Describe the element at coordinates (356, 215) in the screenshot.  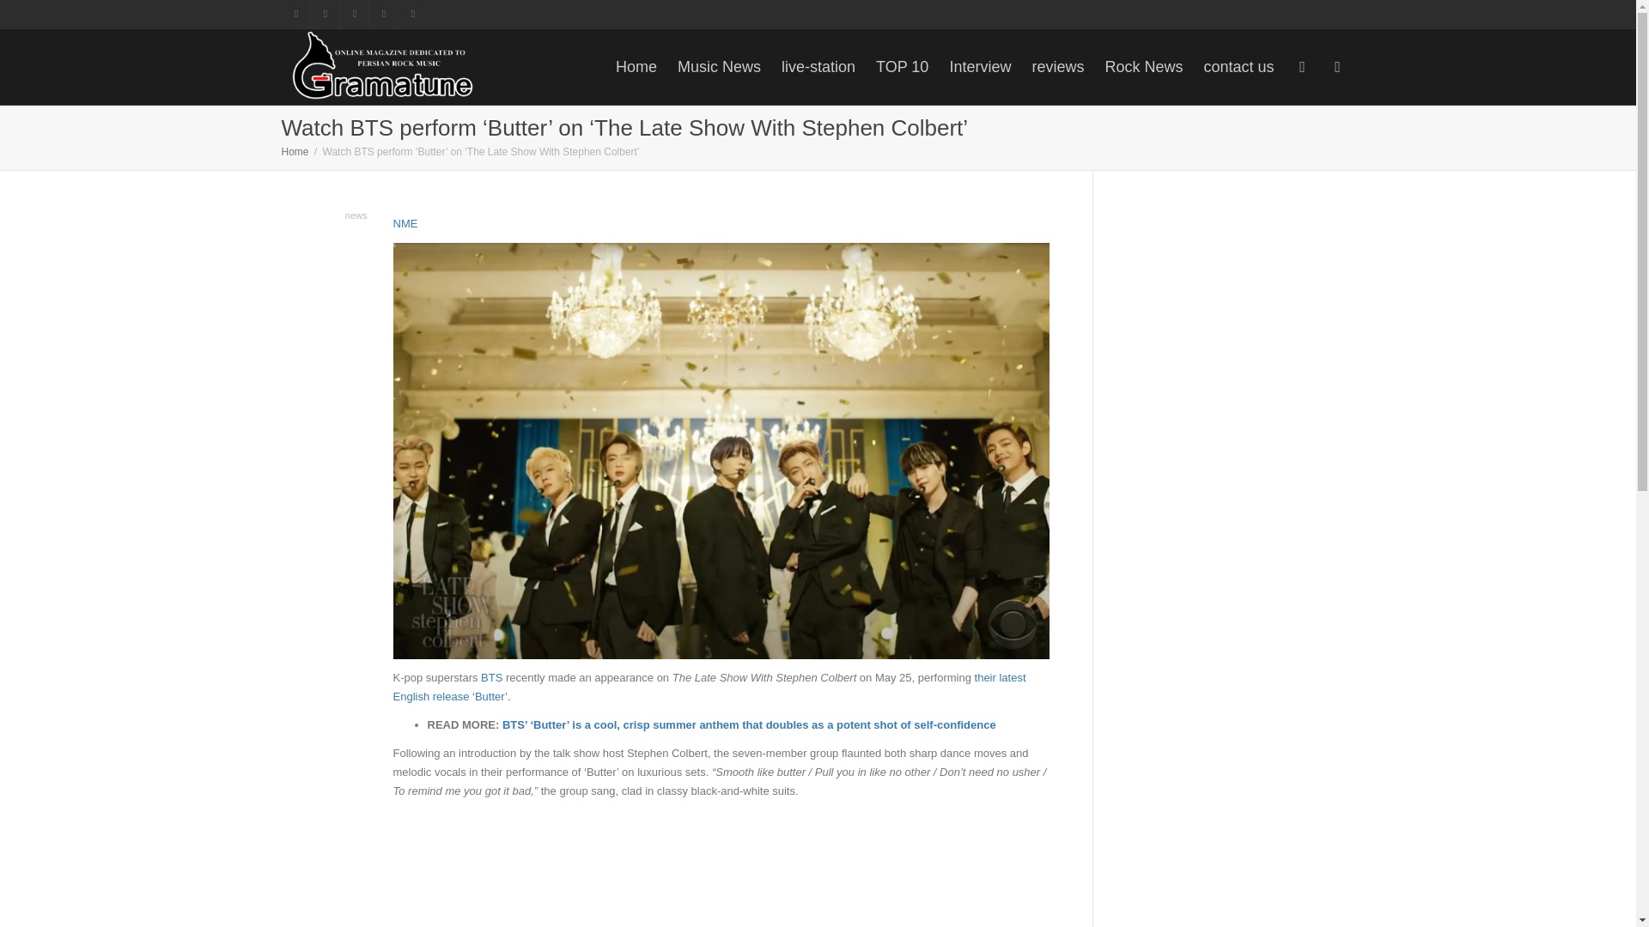
I see `news` at that location.